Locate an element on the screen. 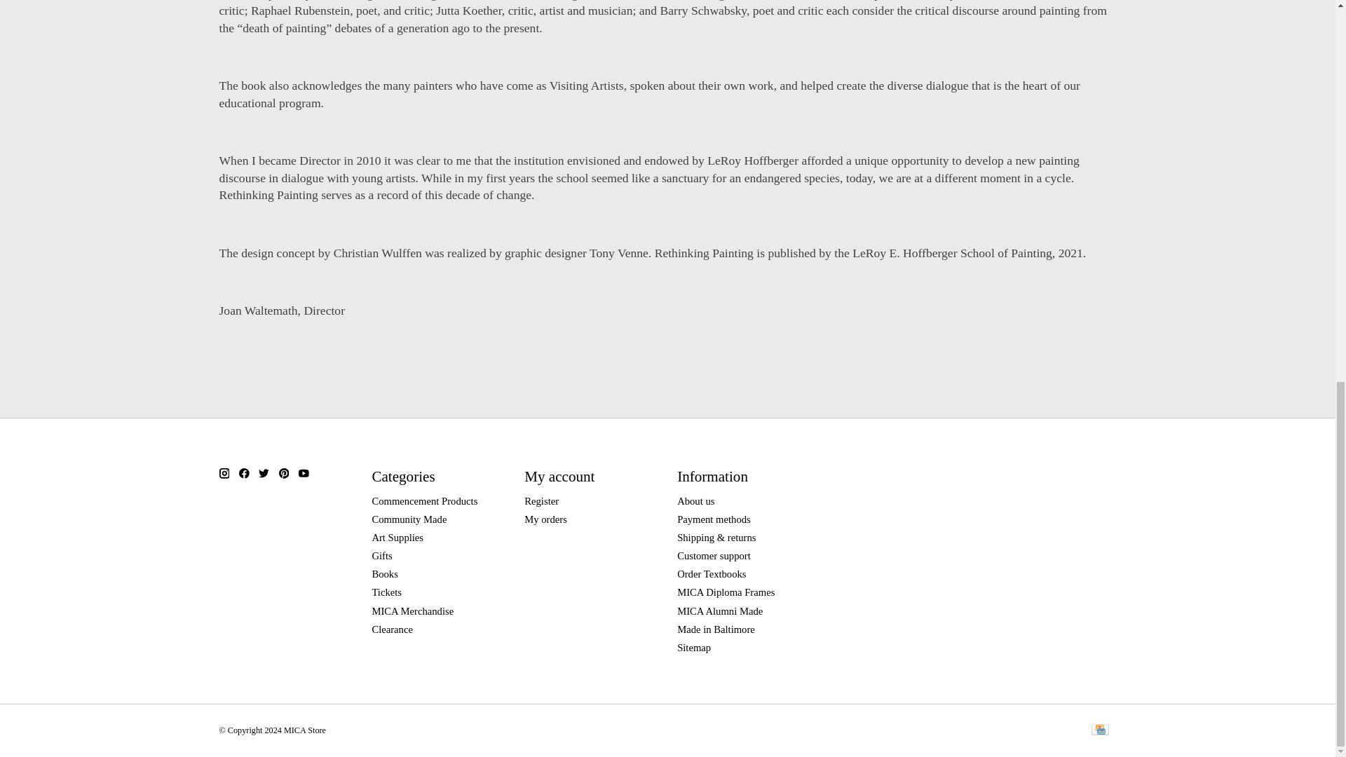  Payment methods is located at coordinates (714, 519).